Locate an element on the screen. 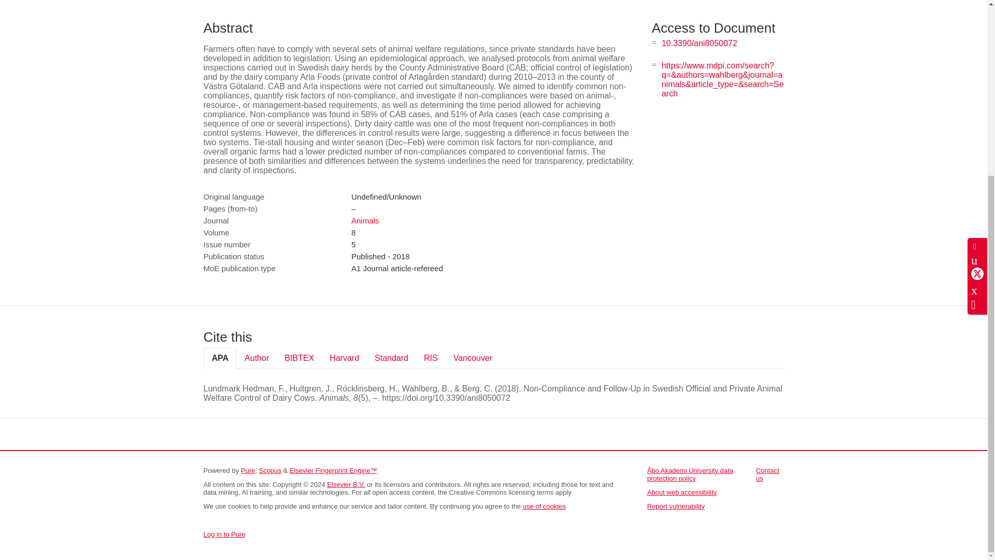 Image resolution: width=995 pixels, height=560 pixels. use of cookies is located at coordinates (544, 506).